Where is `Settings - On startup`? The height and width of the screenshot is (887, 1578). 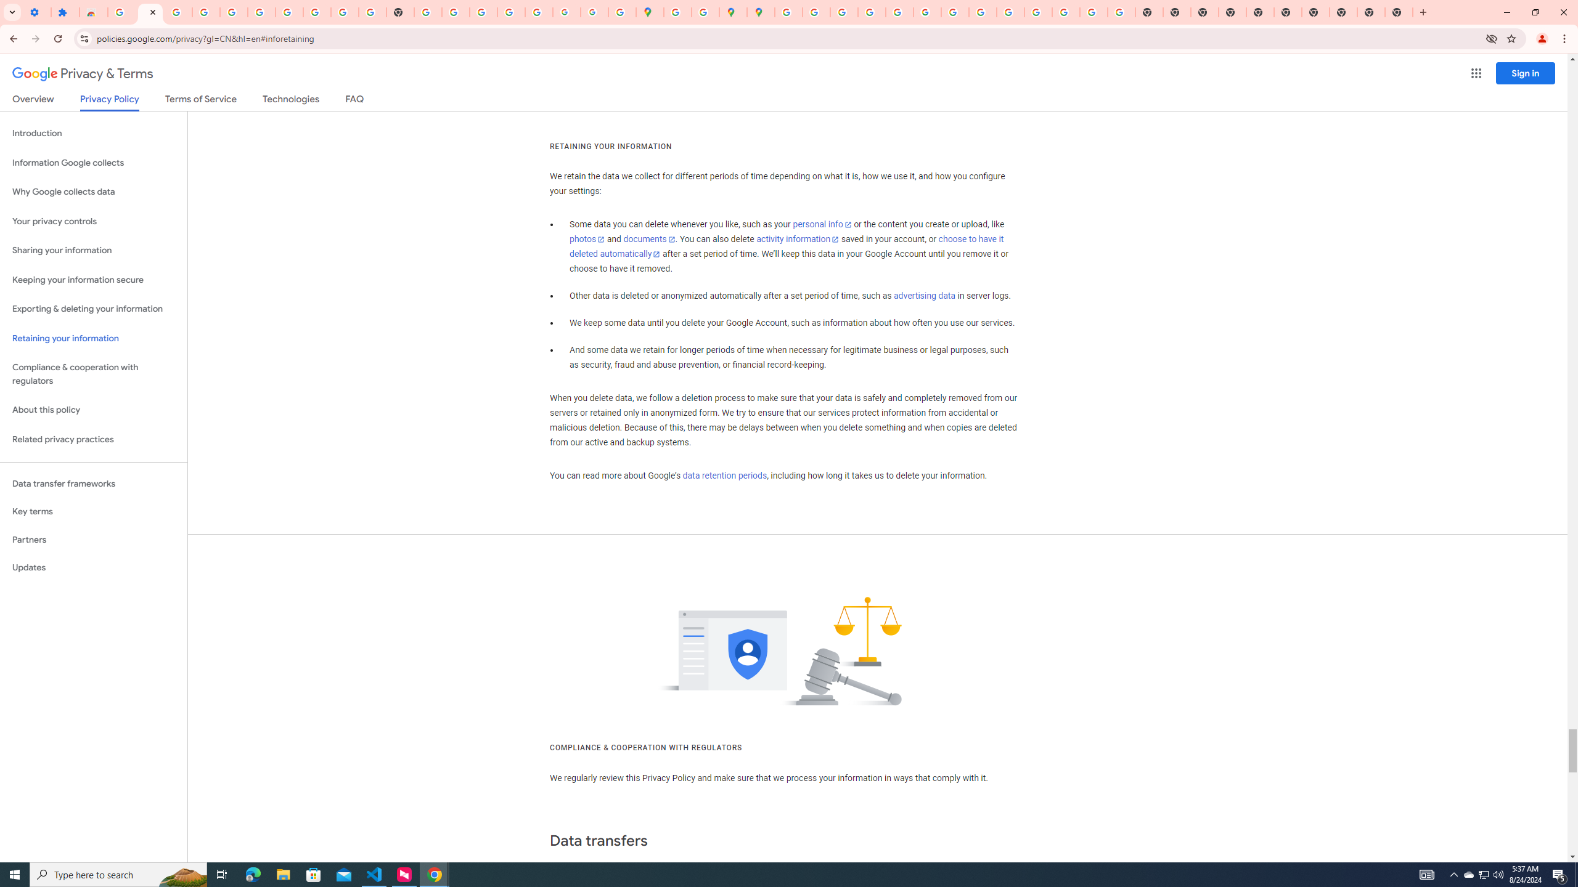
Settings - On startup is located at coordinates (37, 12).